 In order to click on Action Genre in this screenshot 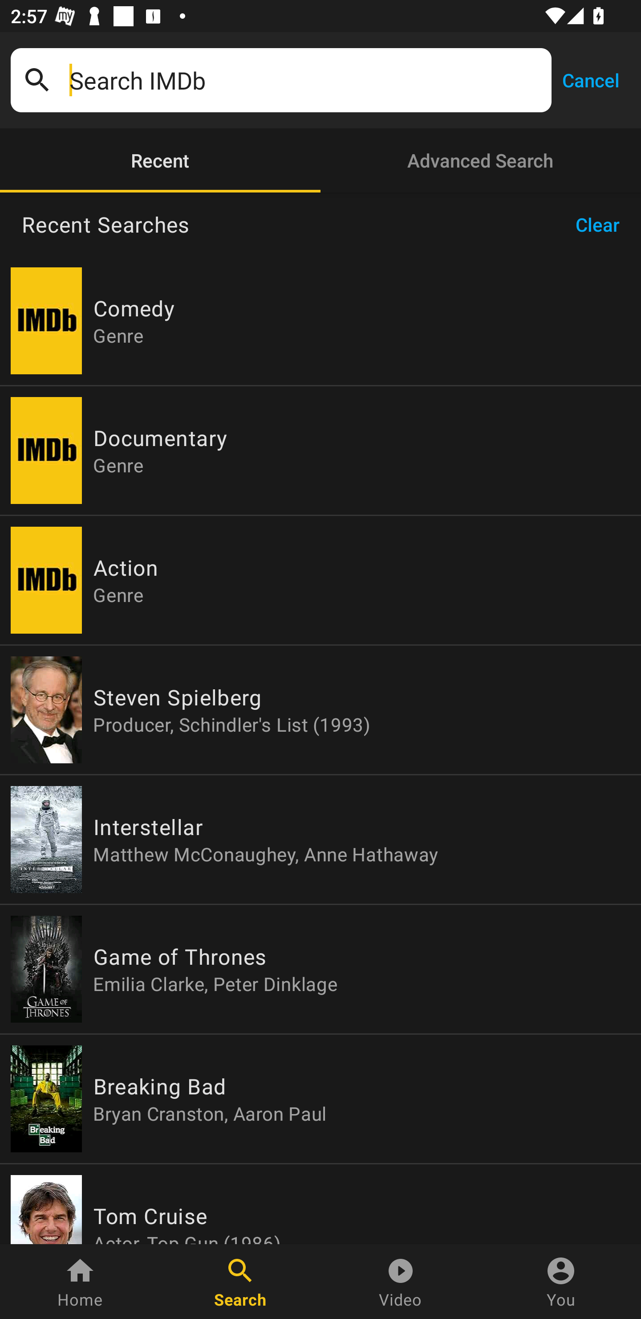, I will do `click(320, 580)`.